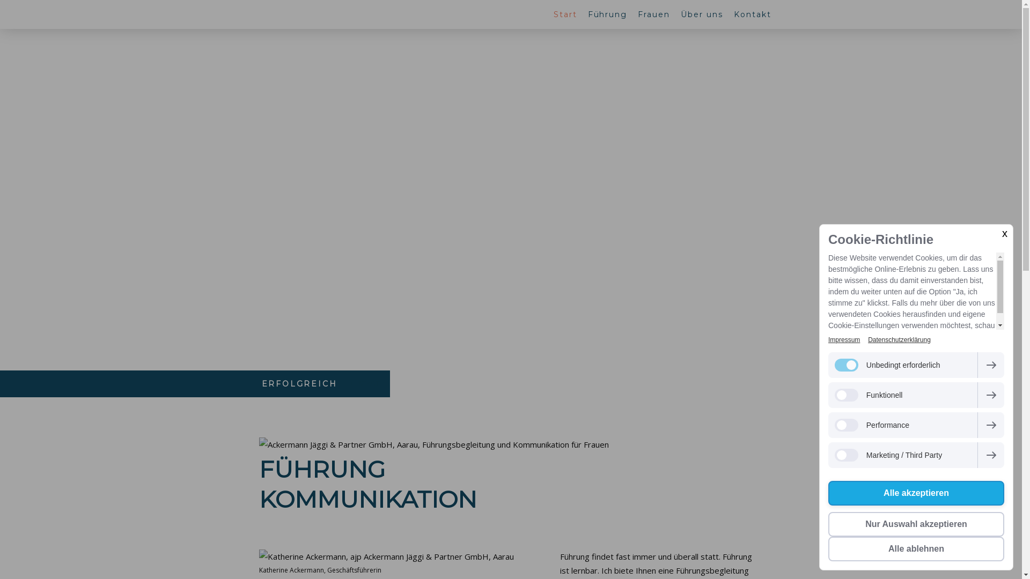 Image resolution: width=1030 pixels, height=579 pixels. Describe the element at coordinates (916, 549) in the screenshot. I see `Alle ablehnen` at that location.